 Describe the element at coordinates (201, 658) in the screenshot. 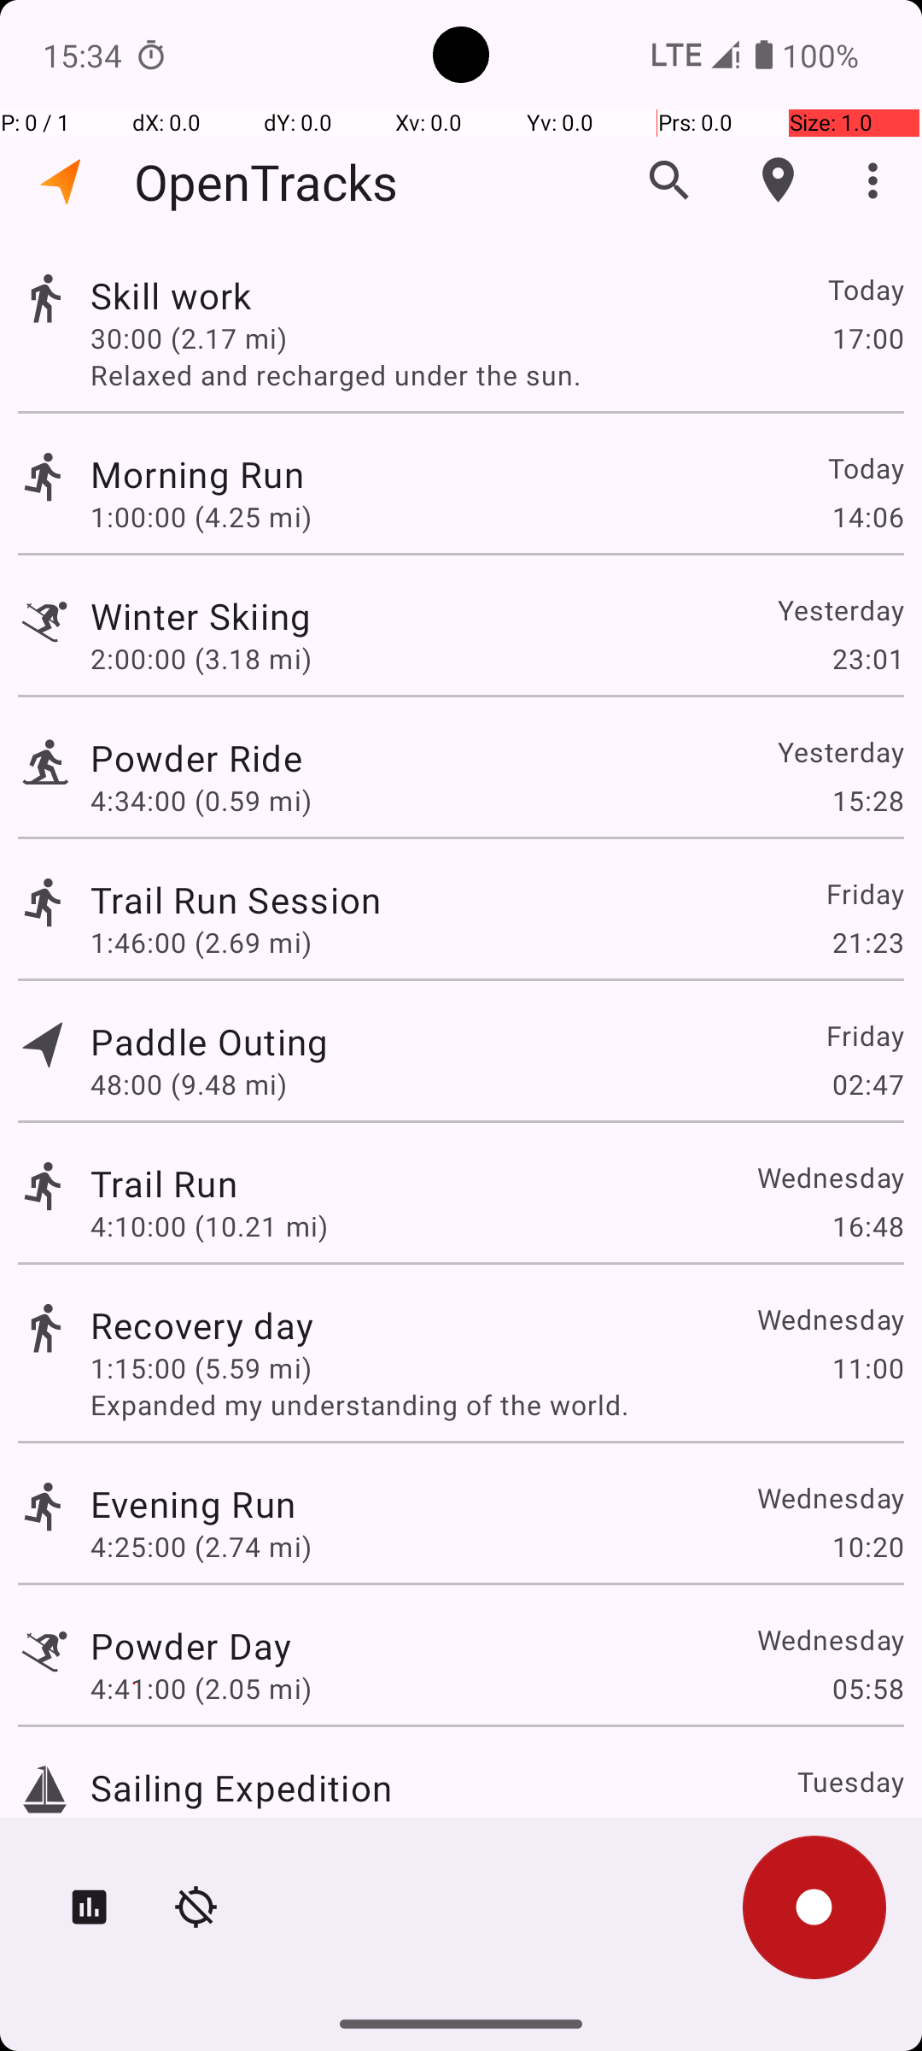

I see `2:00:00 (3.18 mi)` at that location.